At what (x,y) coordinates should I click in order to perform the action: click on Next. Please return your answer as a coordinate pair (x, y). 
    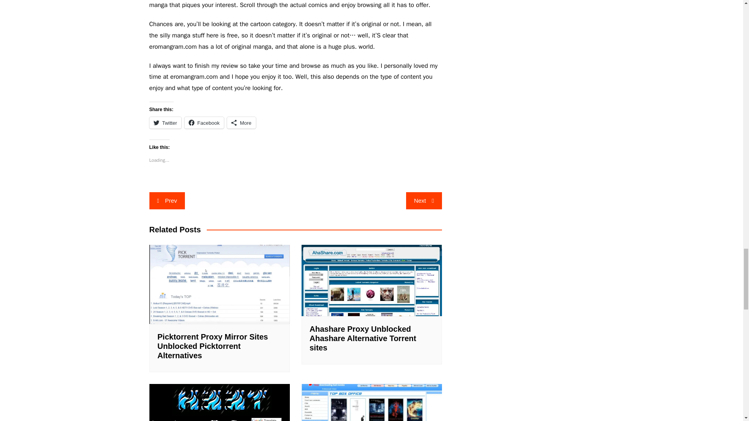
    Looking at the image, I should click on (424, 200).